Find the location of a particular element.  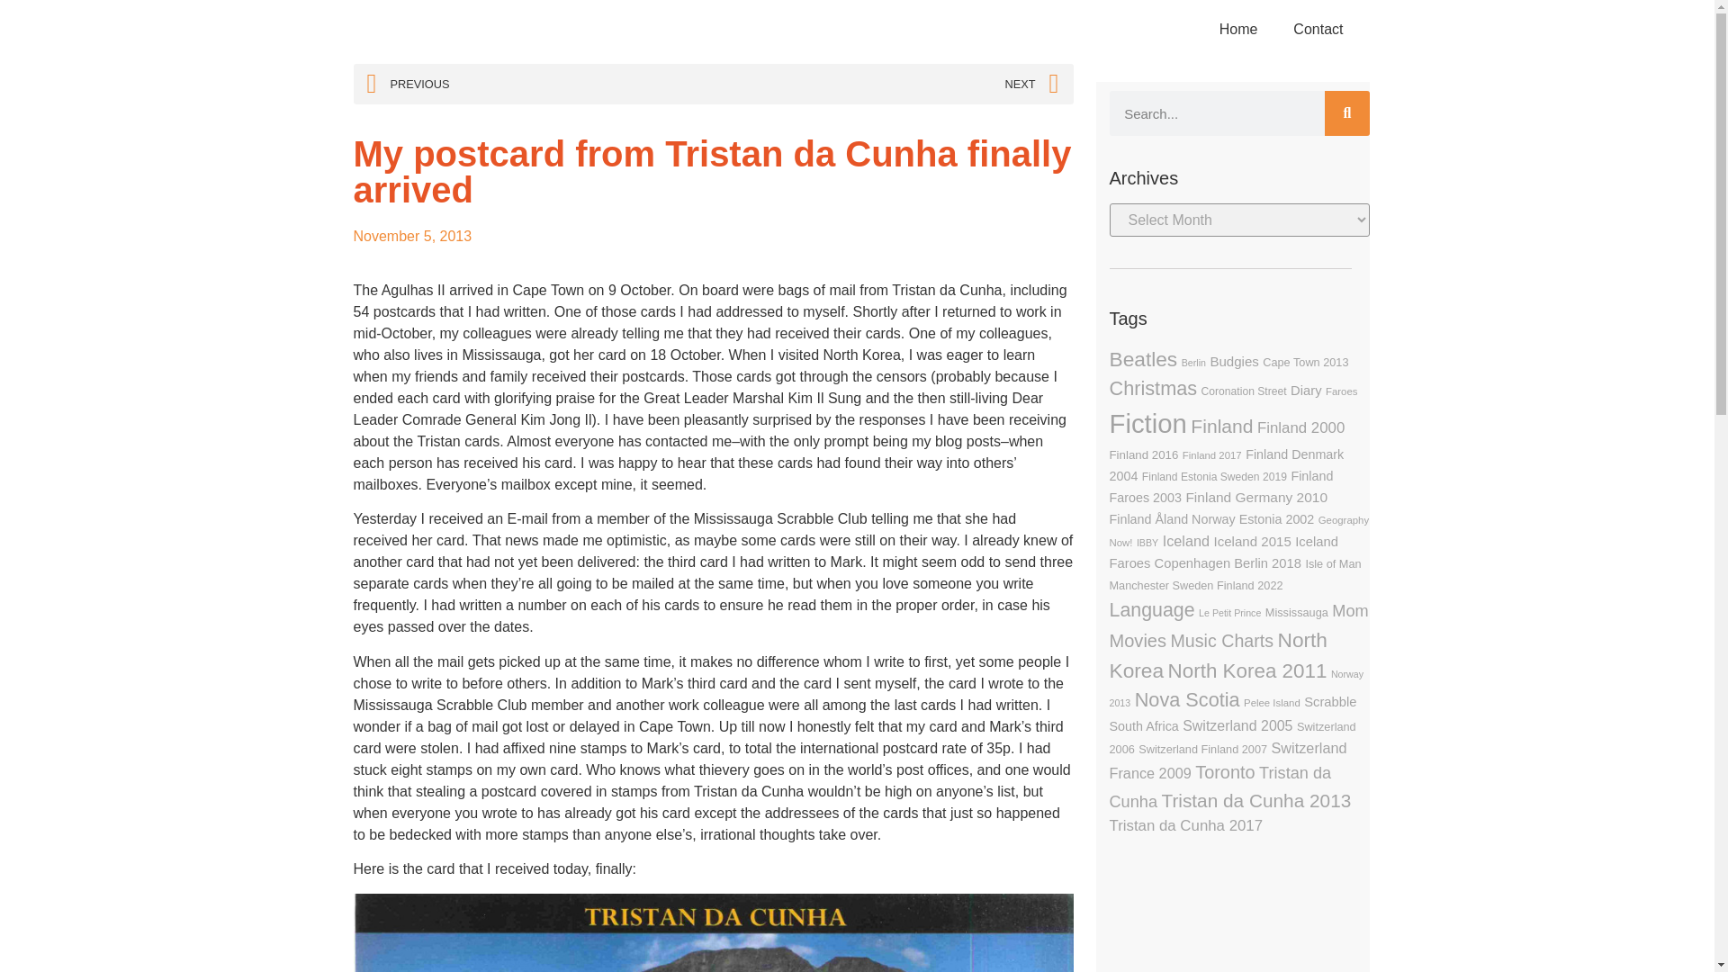

Finland 2016 is located at coordinates (1143, 454).